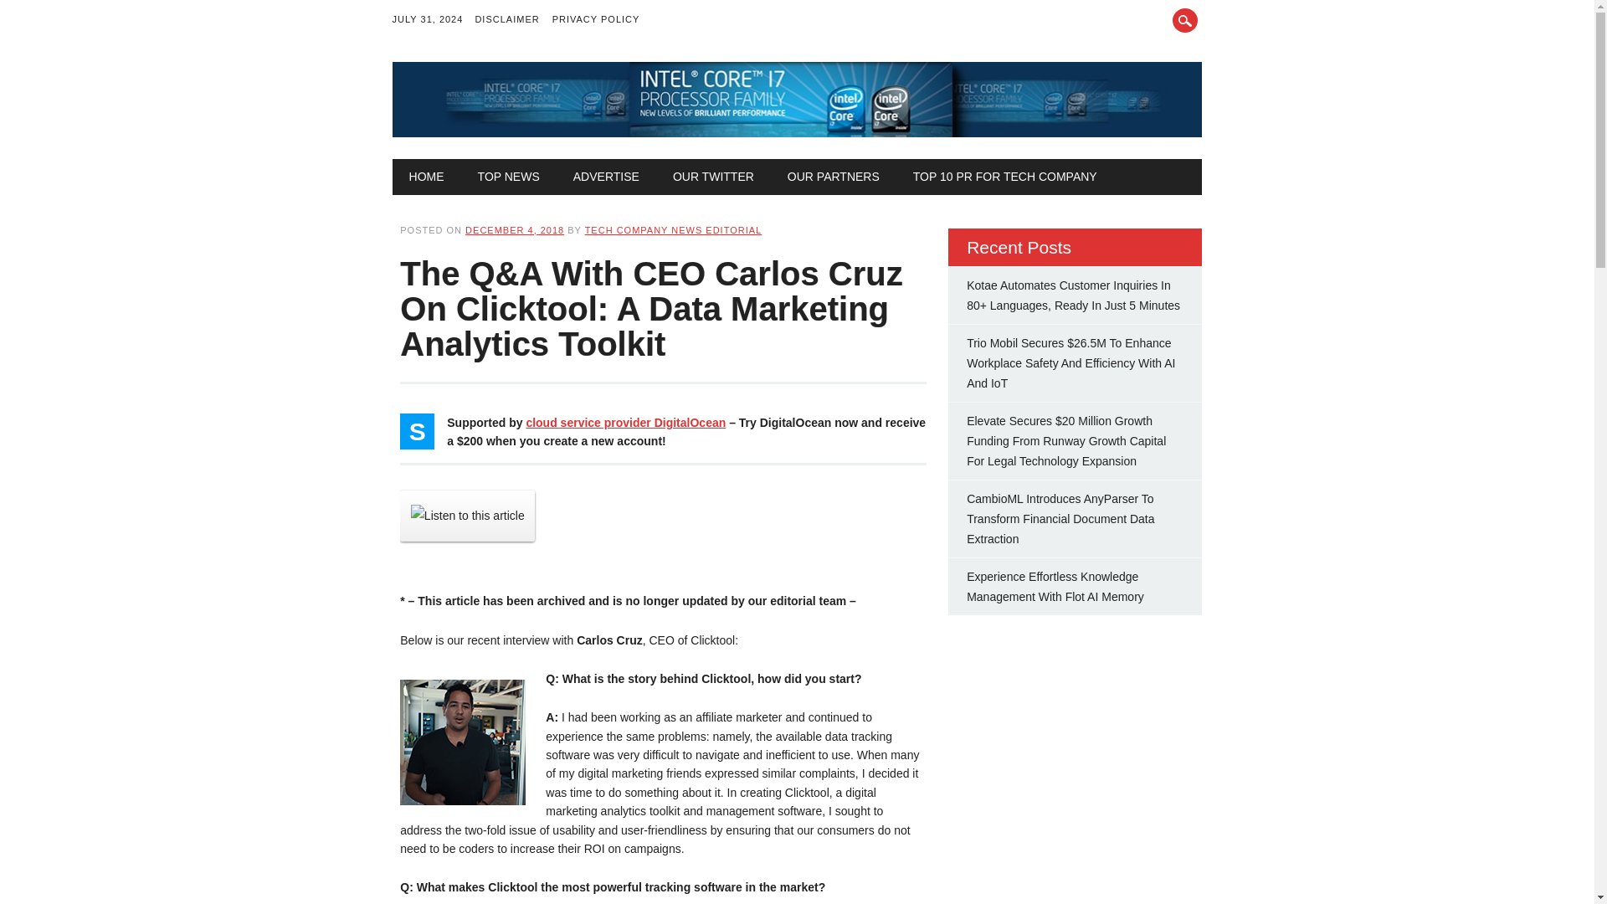 This screenshot has width=1607, height=904. I want to click on DISCLAIMER, so click(512, 20).